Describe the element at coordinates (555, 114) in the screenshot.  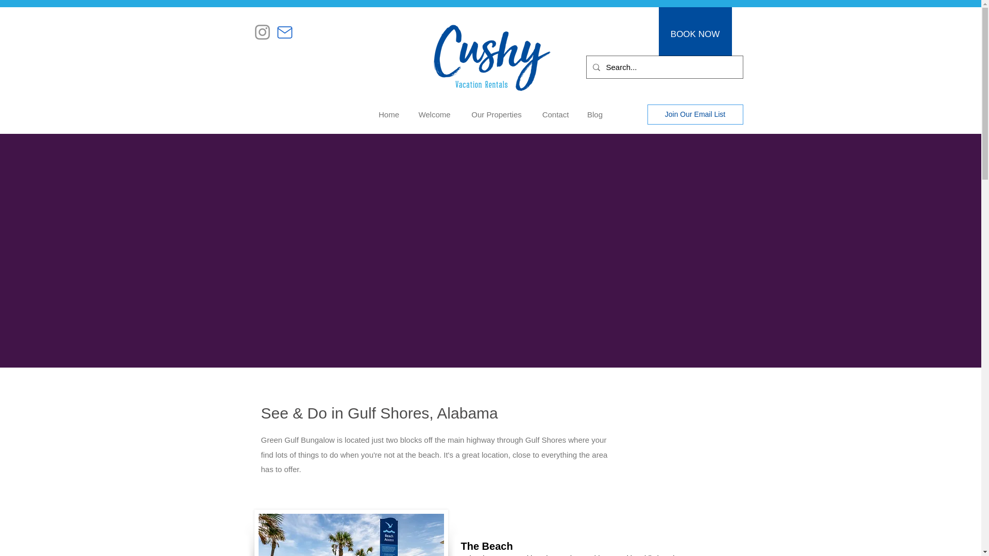
I see `Contact` at that location.